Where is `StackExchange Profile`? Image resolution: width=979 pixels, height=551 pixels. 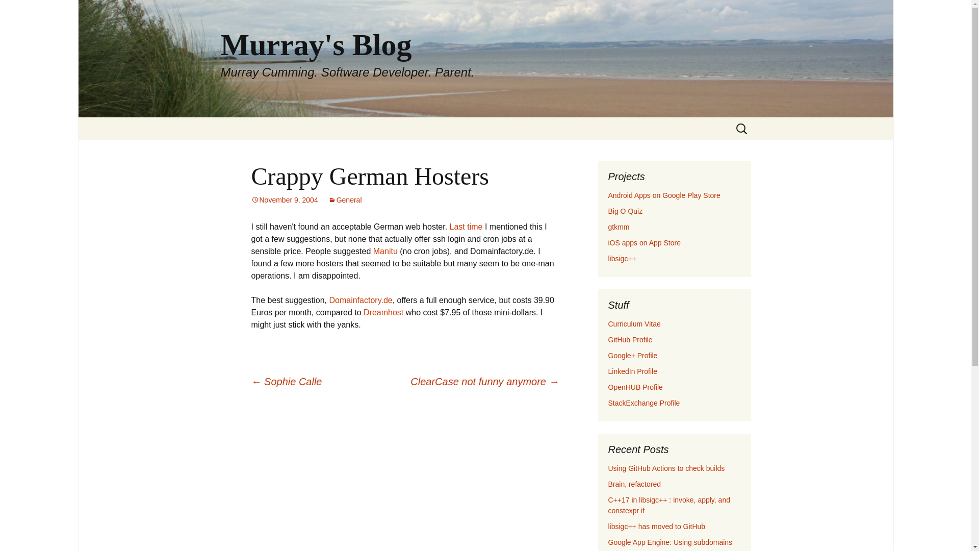
StackExchange Profile is located at coordinates (643, 403).